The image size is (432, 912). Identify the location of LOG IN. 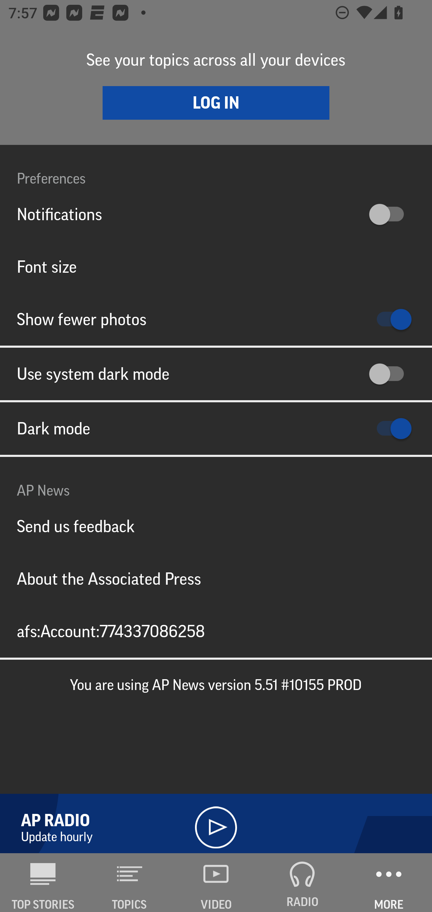
(216, 103).